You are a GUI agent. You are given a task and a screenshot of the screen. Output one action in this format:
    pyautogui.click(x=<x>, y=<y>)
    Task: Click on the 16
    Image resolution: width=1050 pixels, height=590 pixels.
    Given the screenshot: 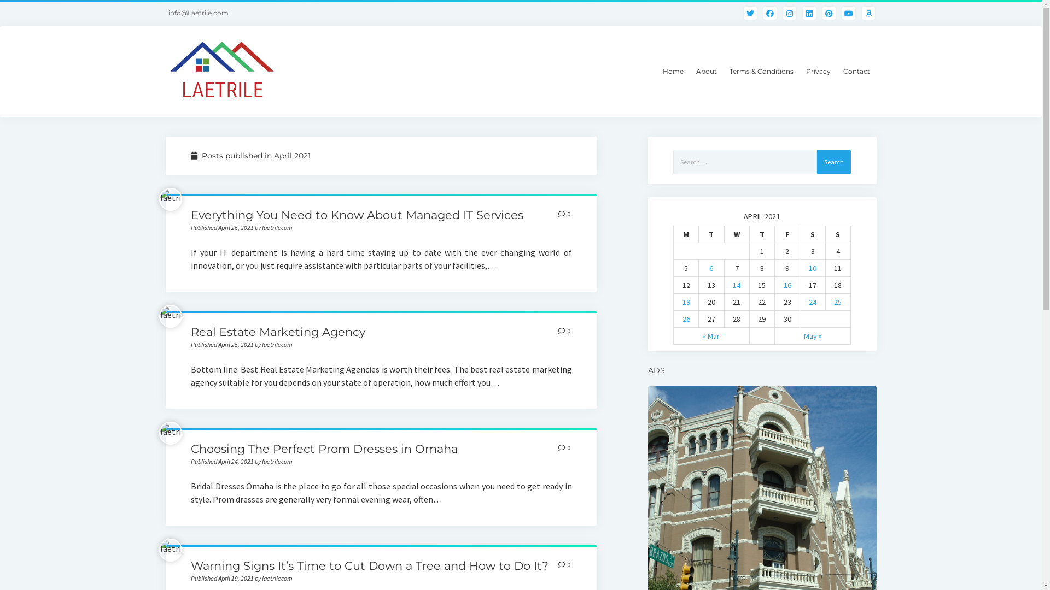 What is the action you would take?
    pyautogui.click(x=787, y=285)
    